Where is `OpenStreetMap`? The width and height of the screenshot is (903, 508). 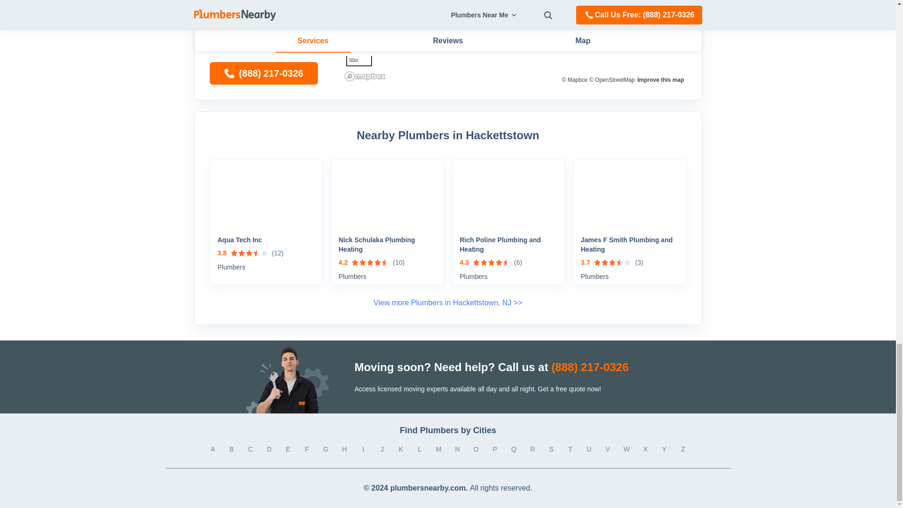
OpenStreetMap is located at coordinates (612, 80).